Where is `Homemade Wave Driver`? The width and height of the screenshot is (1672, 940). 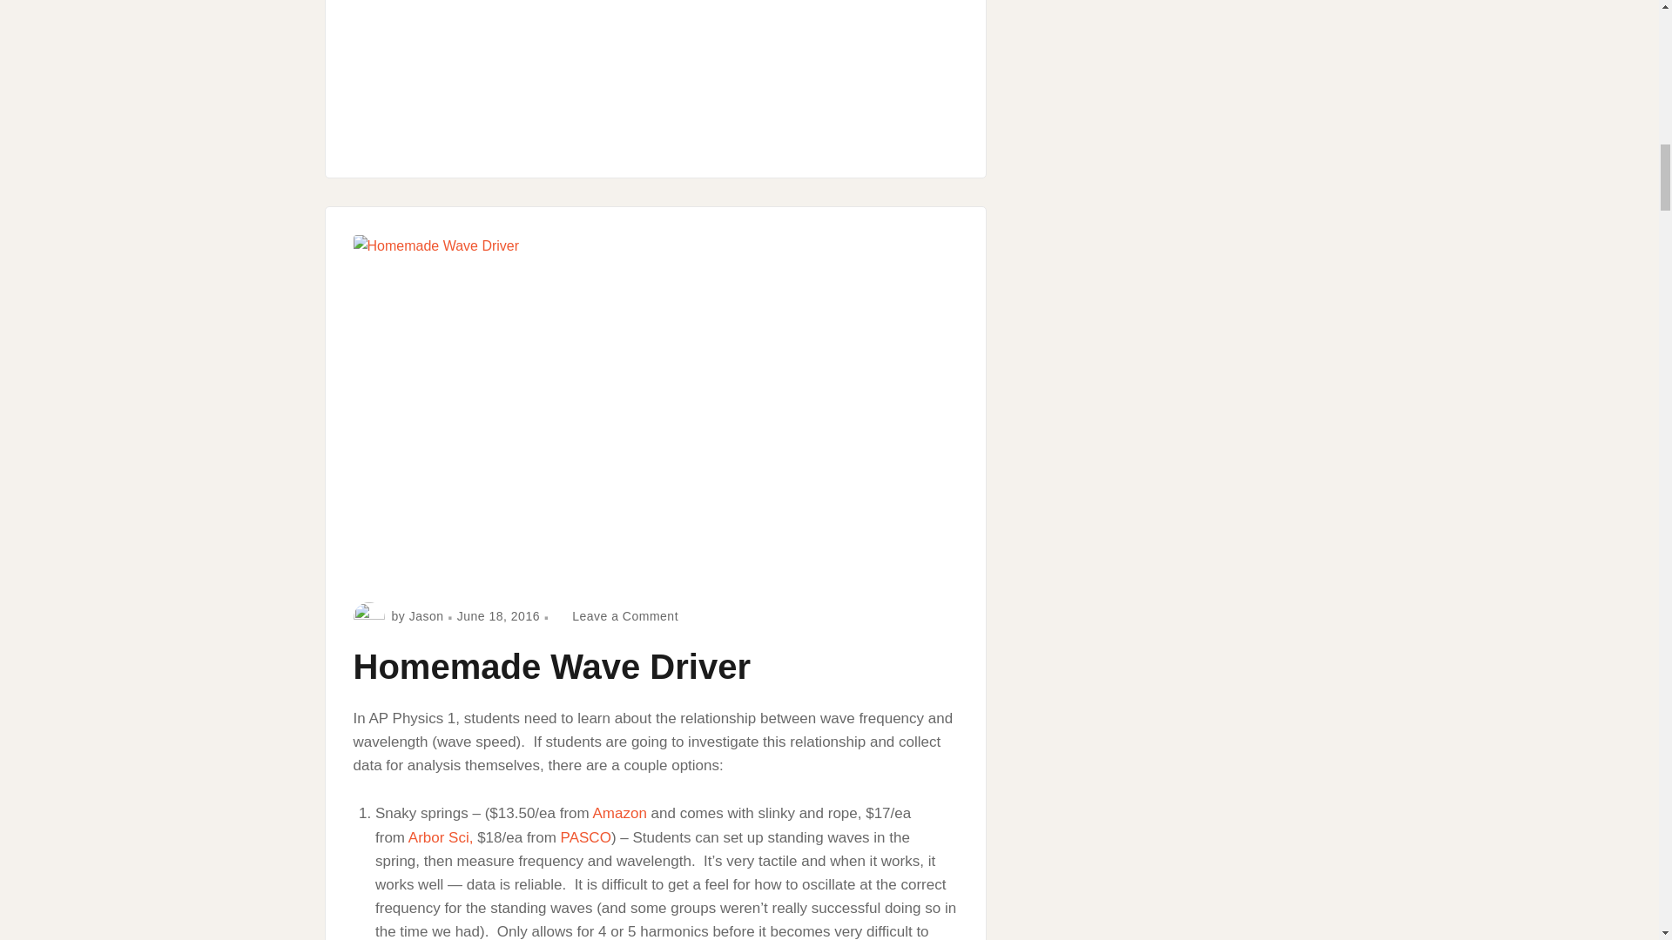 Homemade Wave Driver is located at coordinates (441, 837).